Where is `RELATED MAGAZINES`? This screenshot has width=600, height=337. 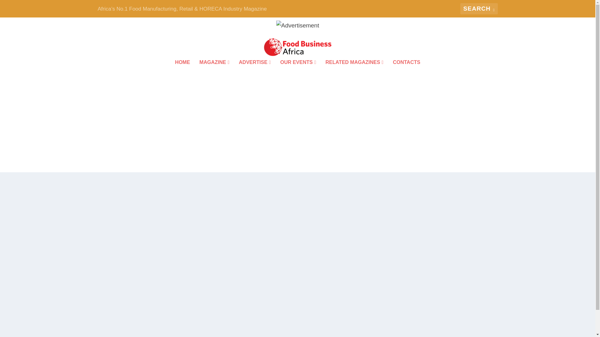
RELATED MAGAZINES is located at coordinates (355, 71).